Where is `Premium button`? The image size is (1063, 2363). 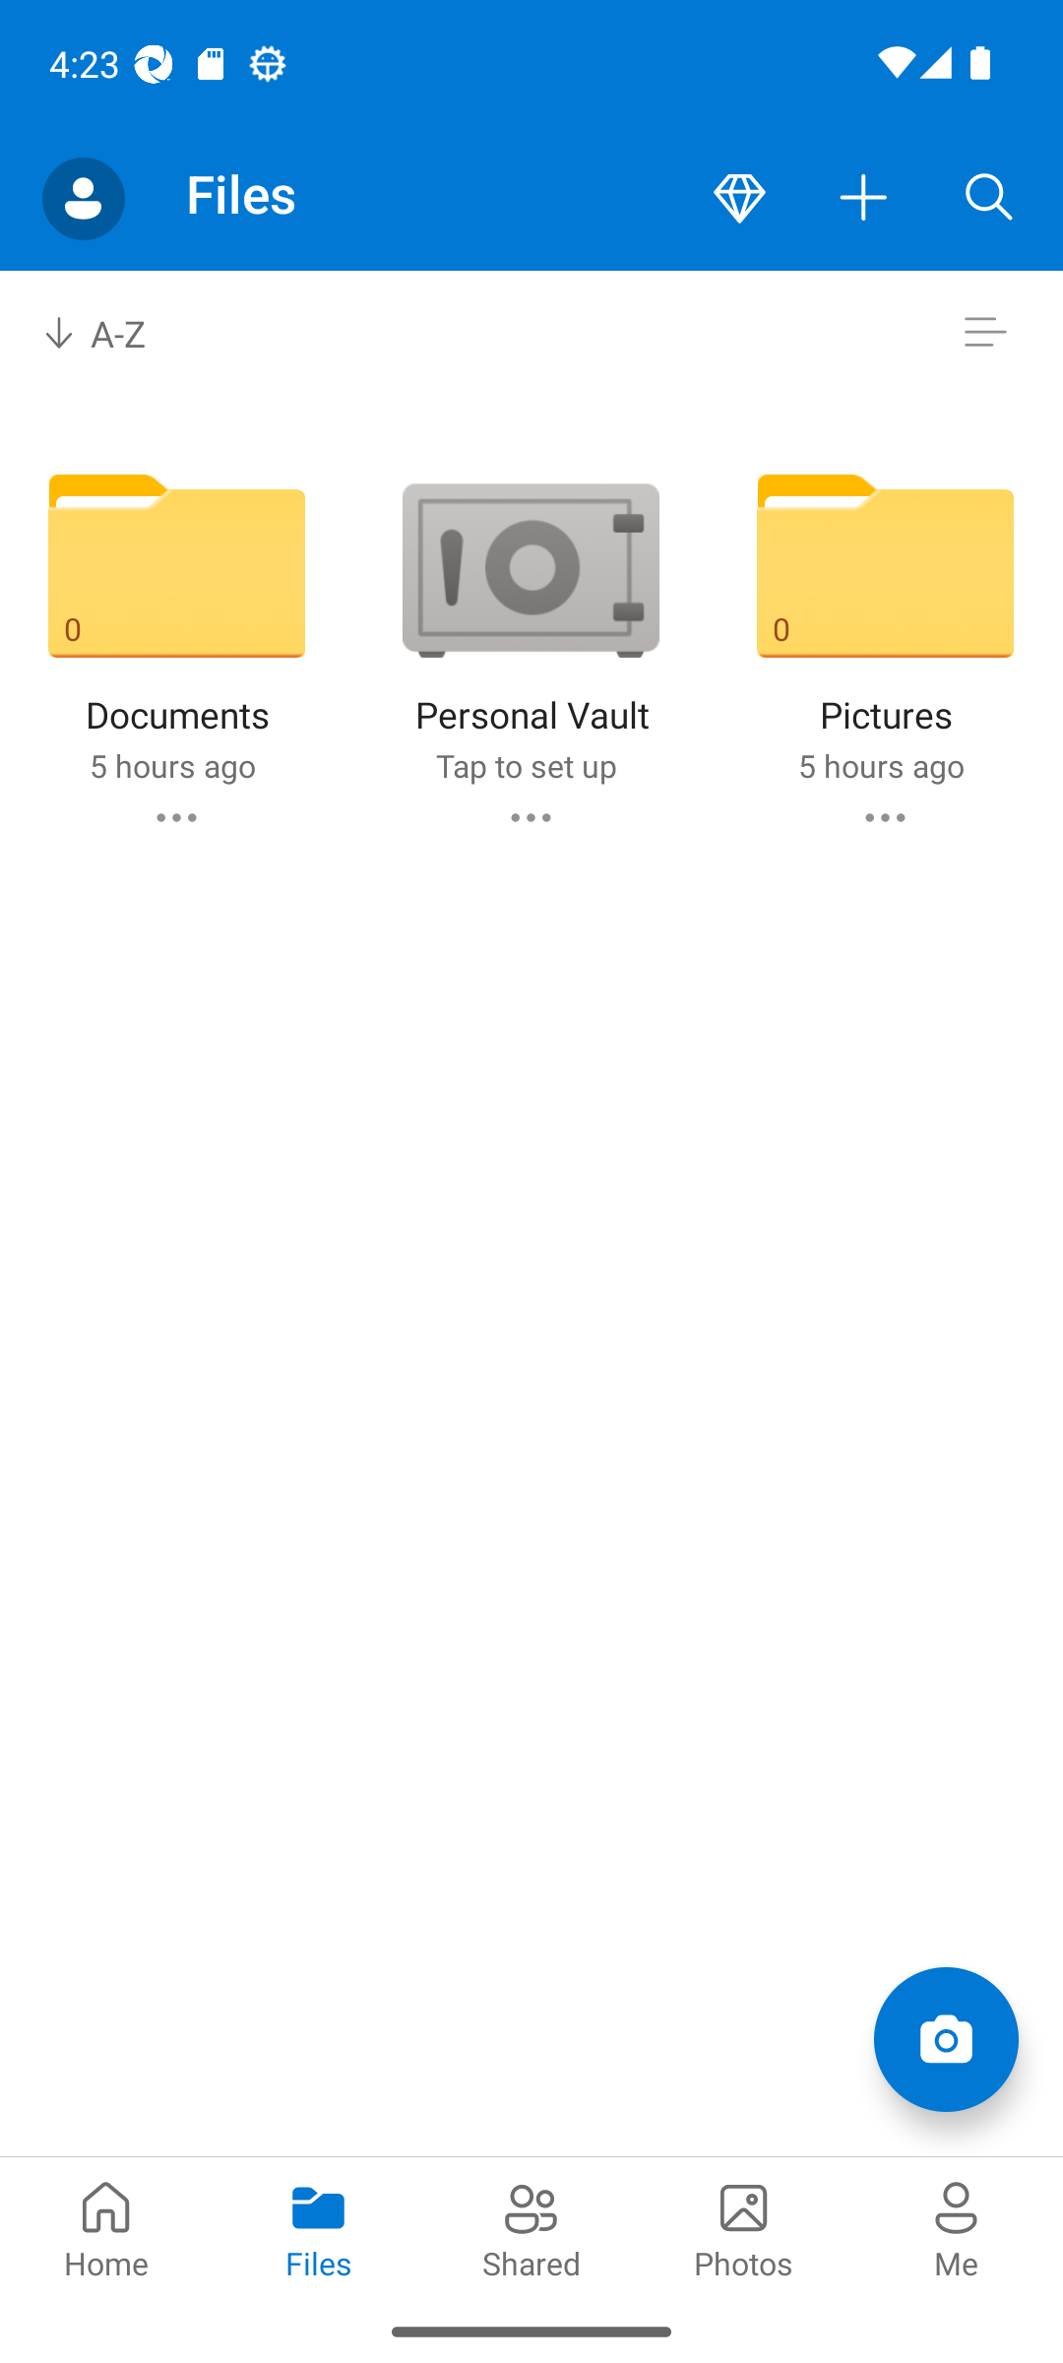 Premium button is located at coordinates (739, 199).